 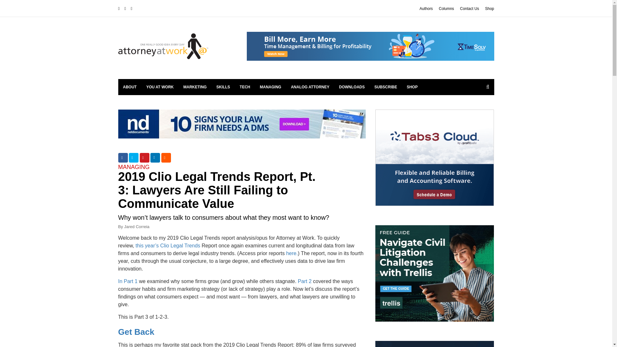 What do you see at coordinates (469, 8) in the screenshot?
I see `Contact Us` at bounding box center [469, 8].